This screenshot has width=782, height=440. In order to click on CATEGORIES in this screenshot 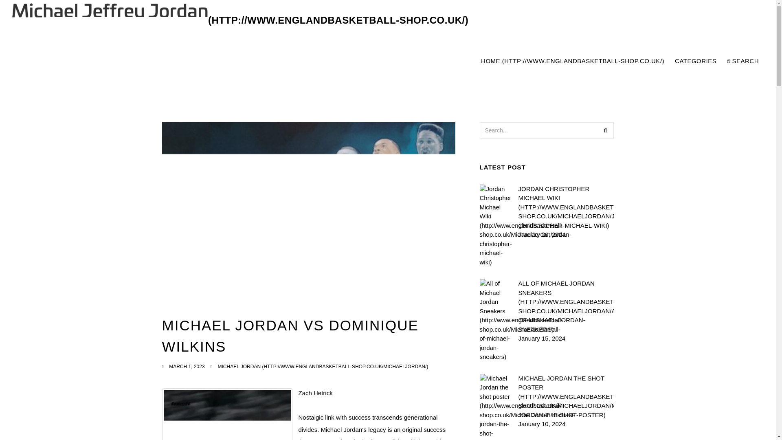, I will do `click(696, 61)`.